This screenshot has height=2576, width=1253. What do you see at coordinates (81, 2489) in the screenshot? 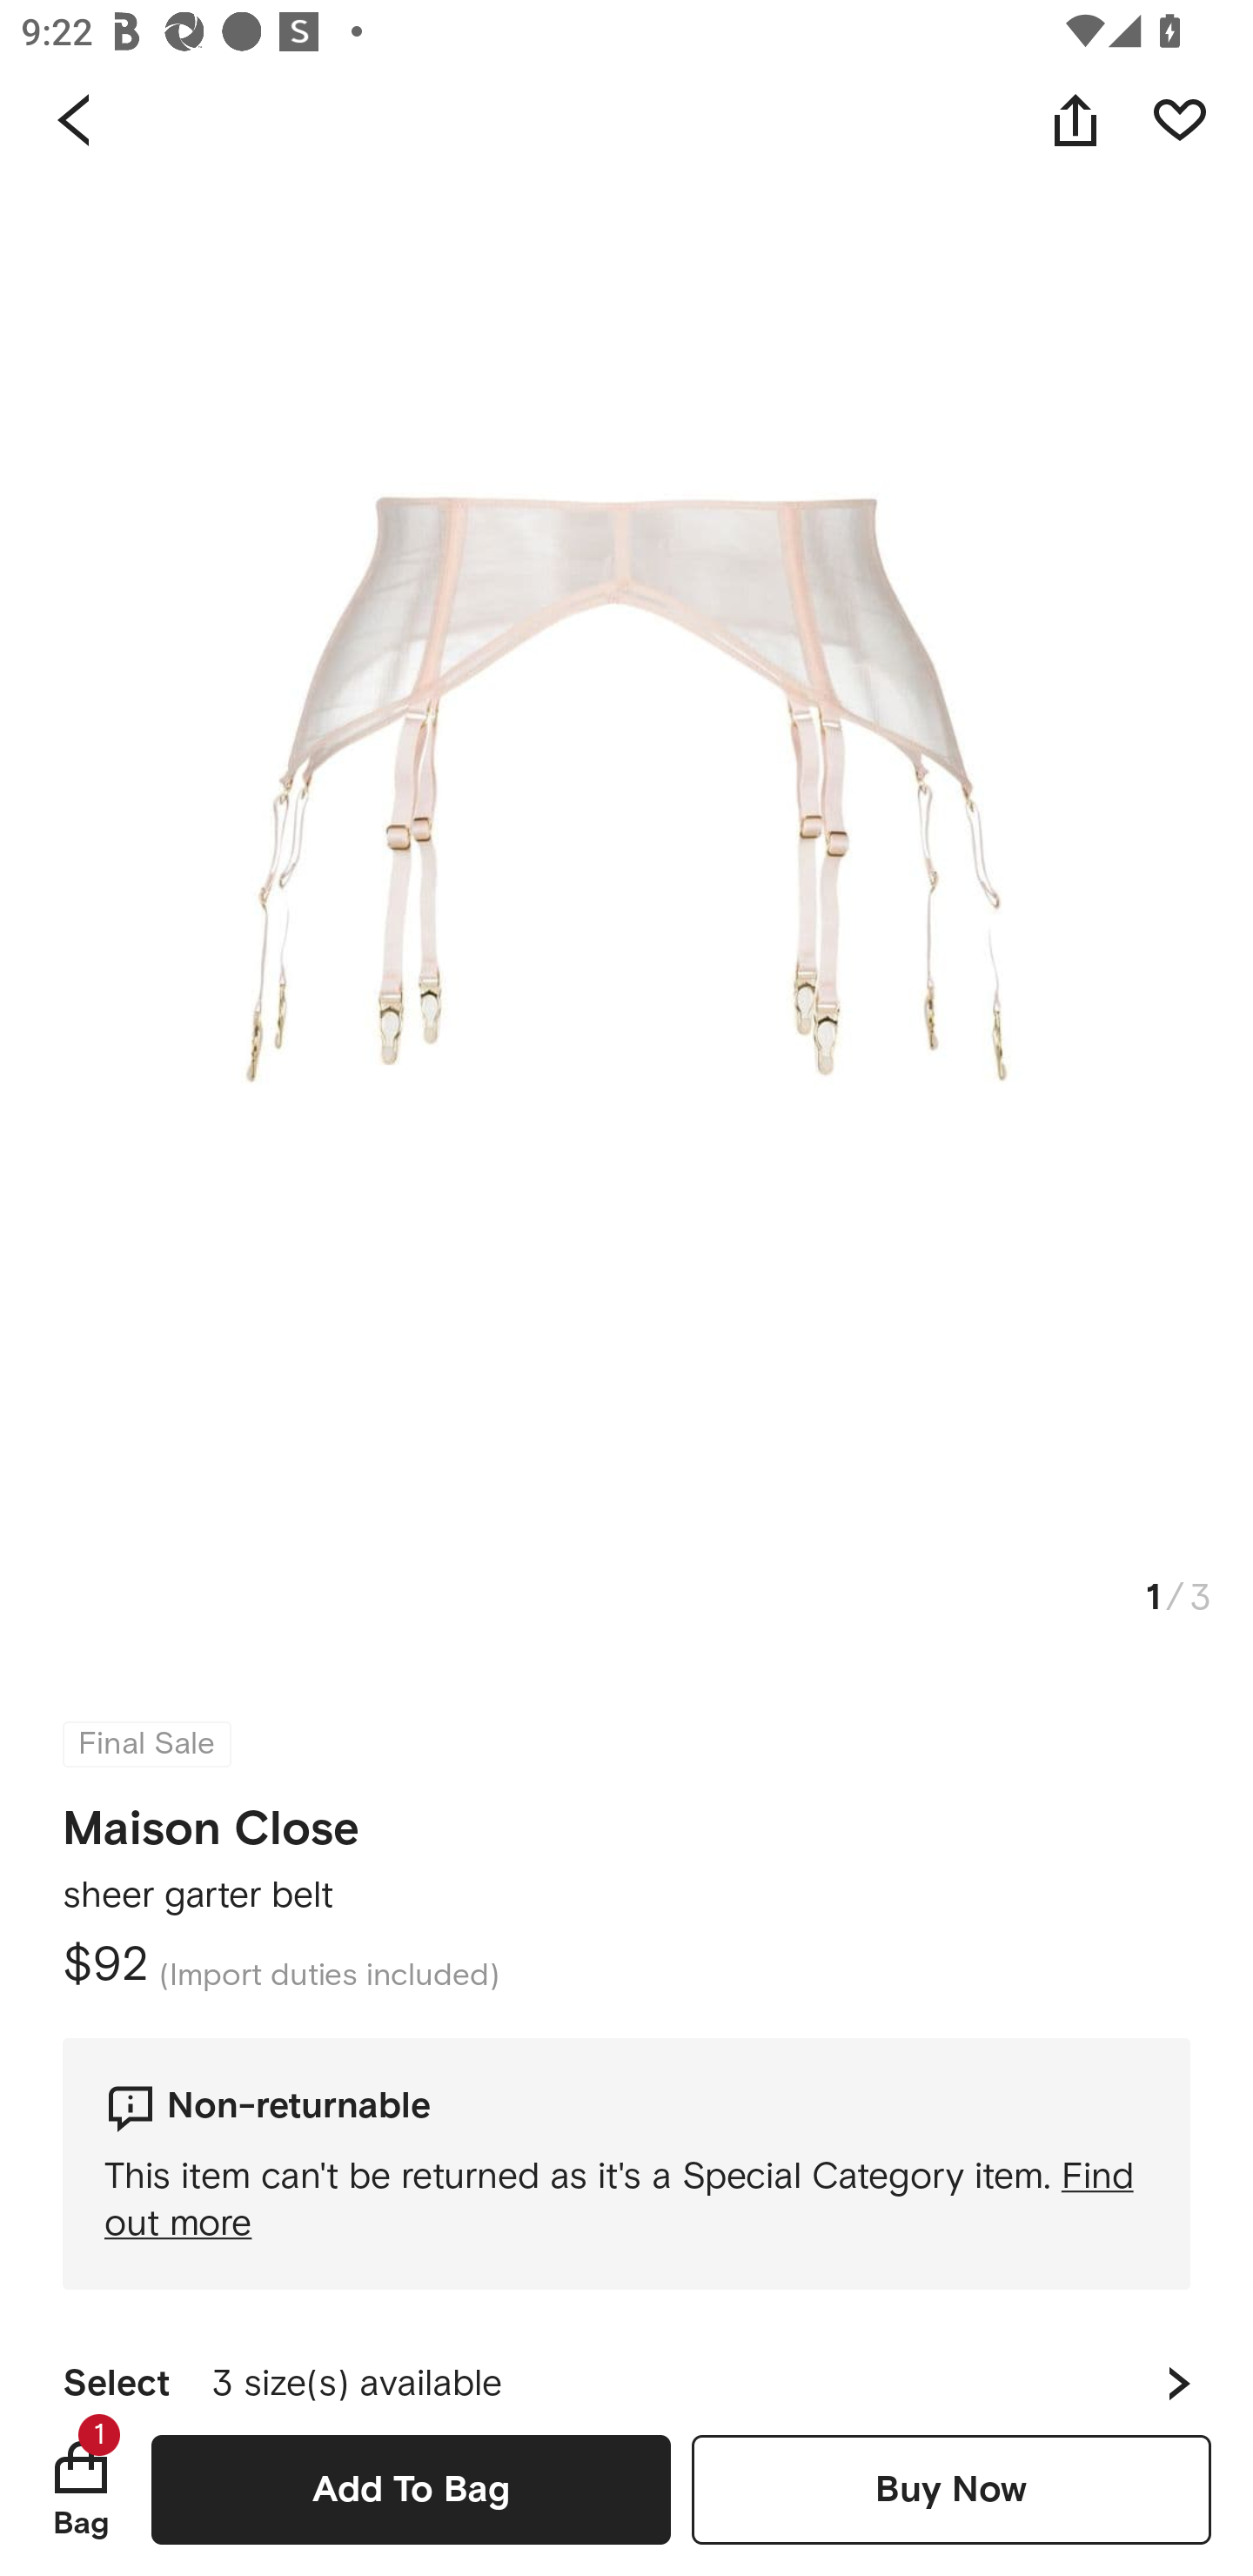
I see `Bag 1` at bounding box center [81, 2489].